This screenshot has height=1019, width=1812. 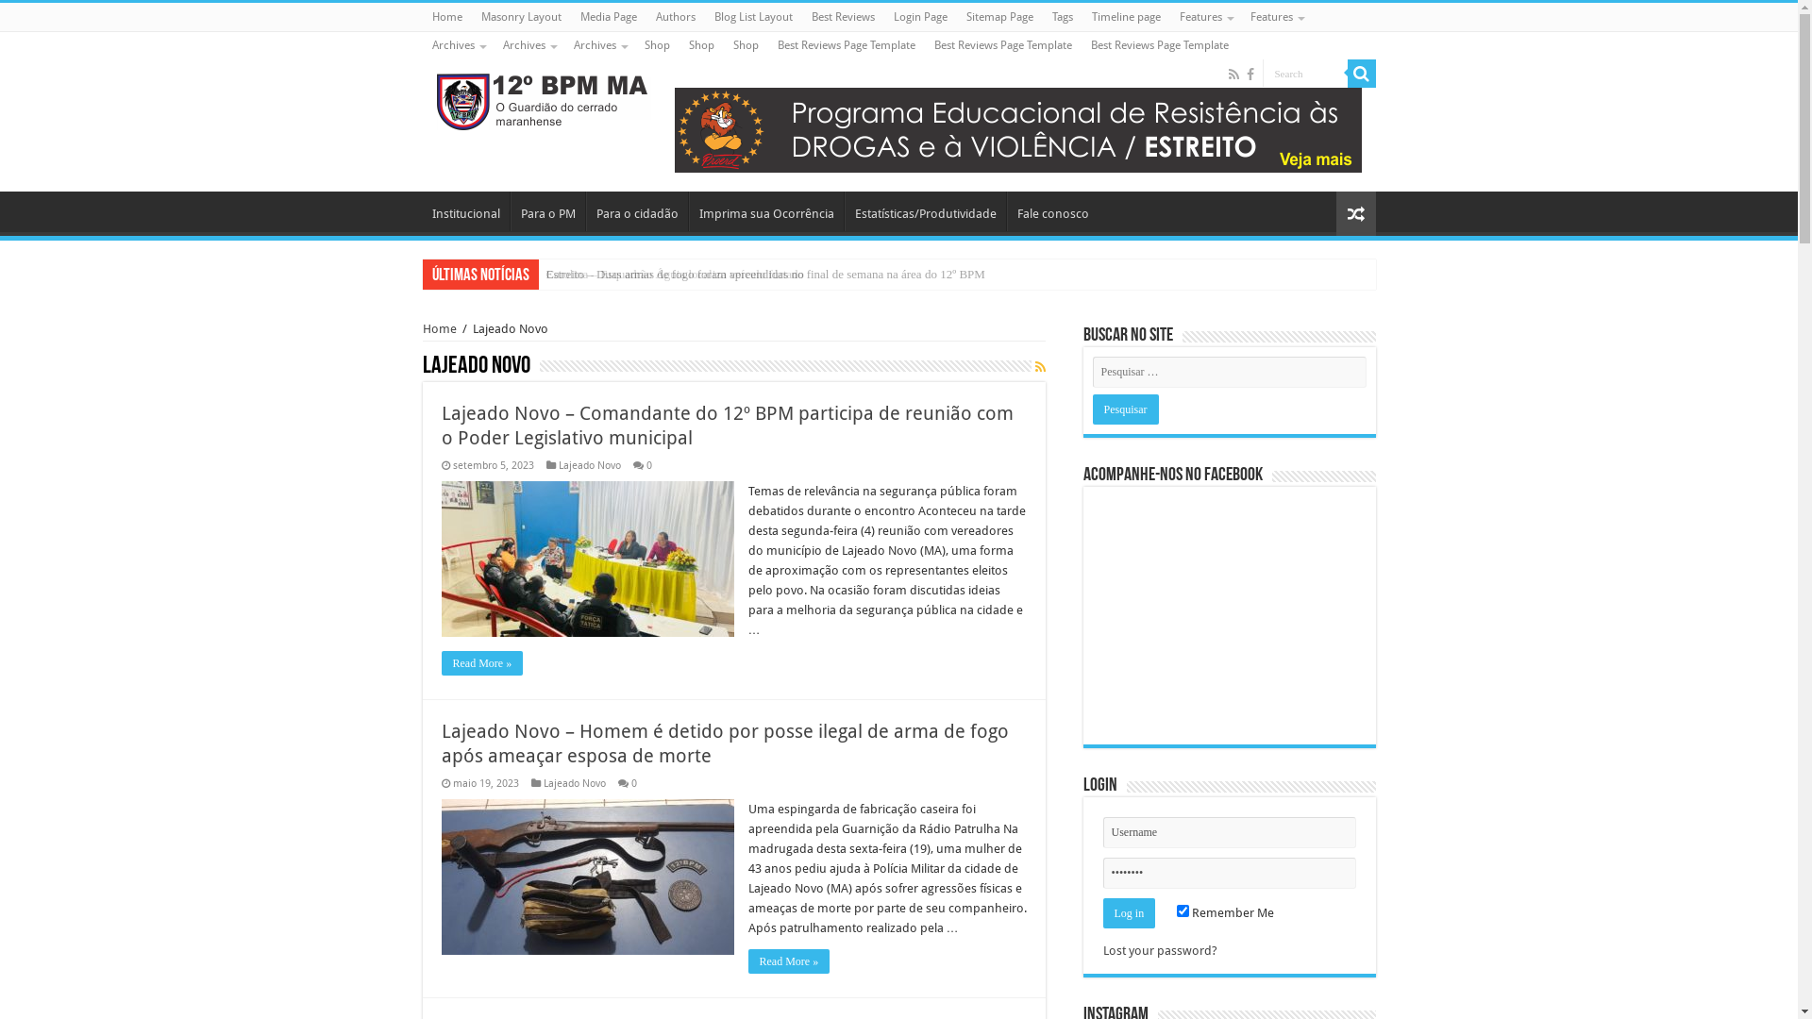 I want to click on Best Reviews Page Template, so click(x=846, y=45).